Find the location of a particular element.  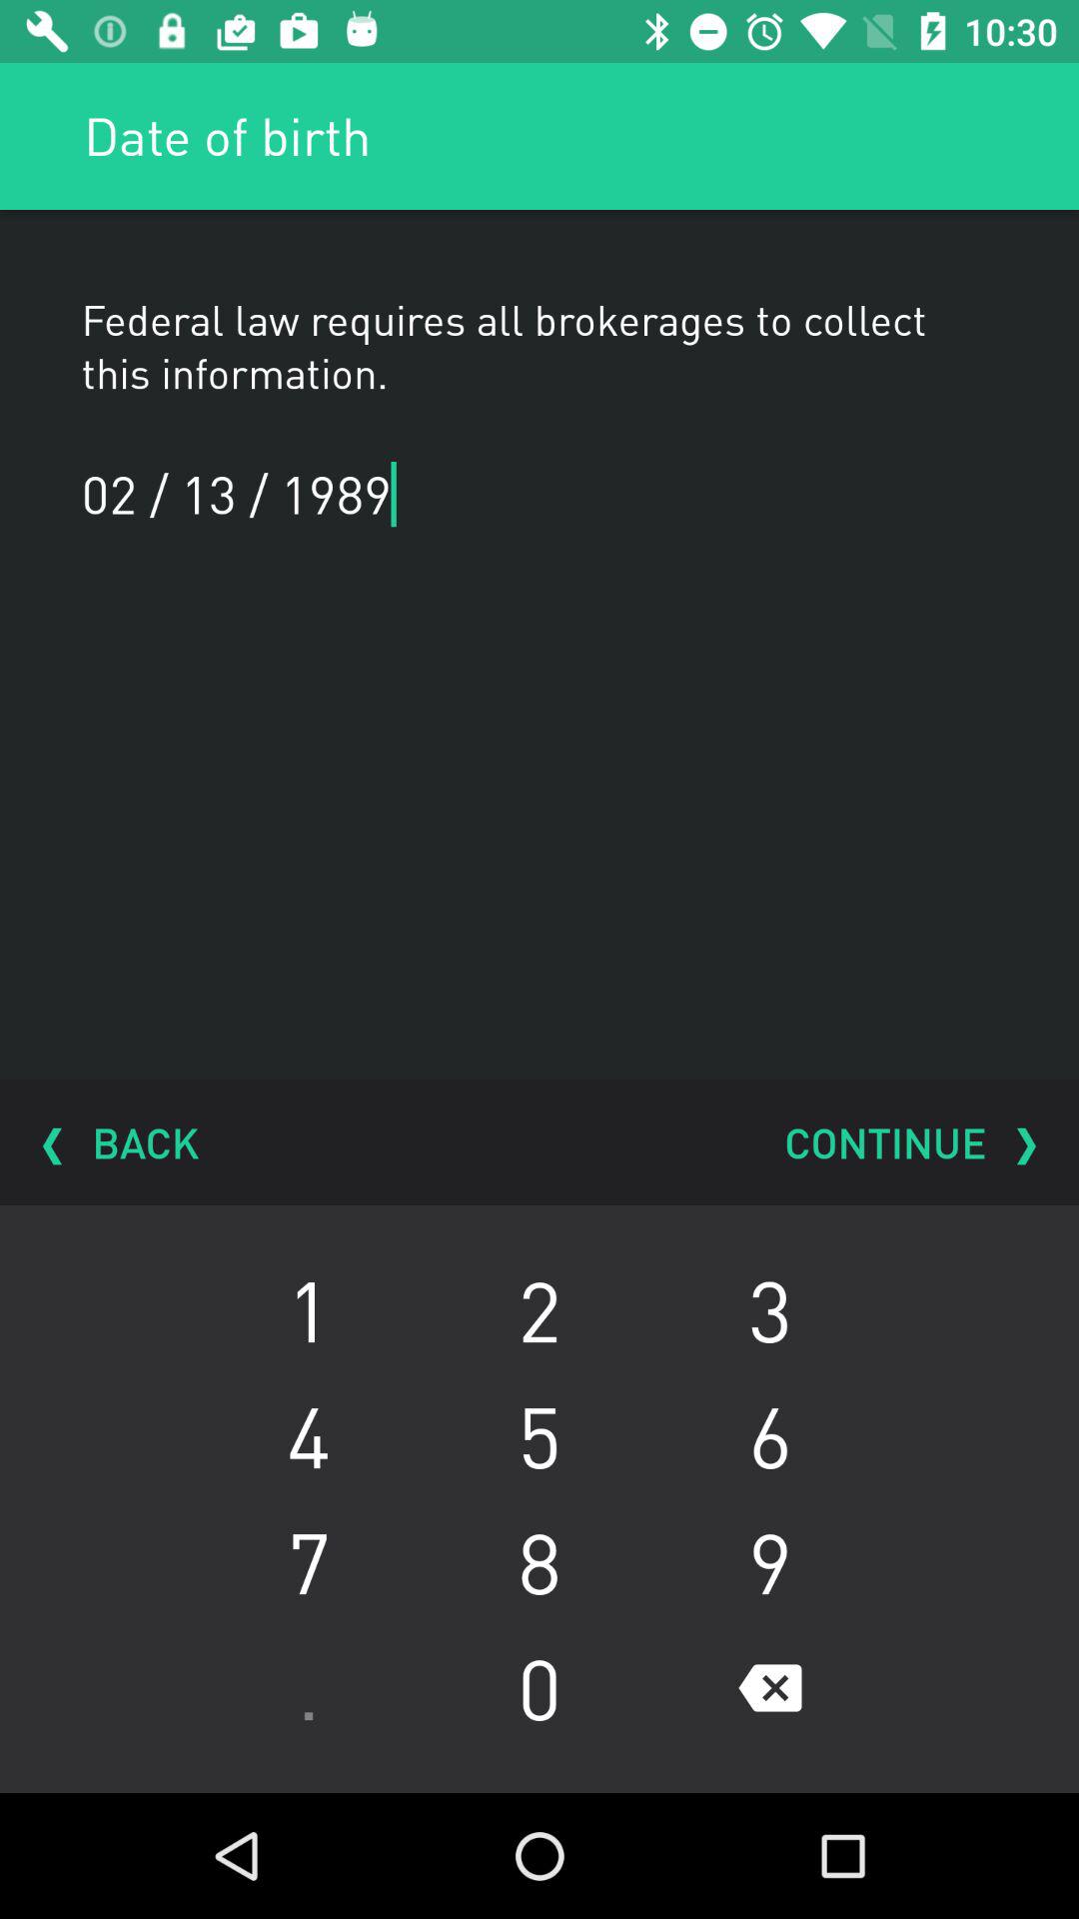

turn on the icon below the 7 icon is located at coordinates (539, 1688).